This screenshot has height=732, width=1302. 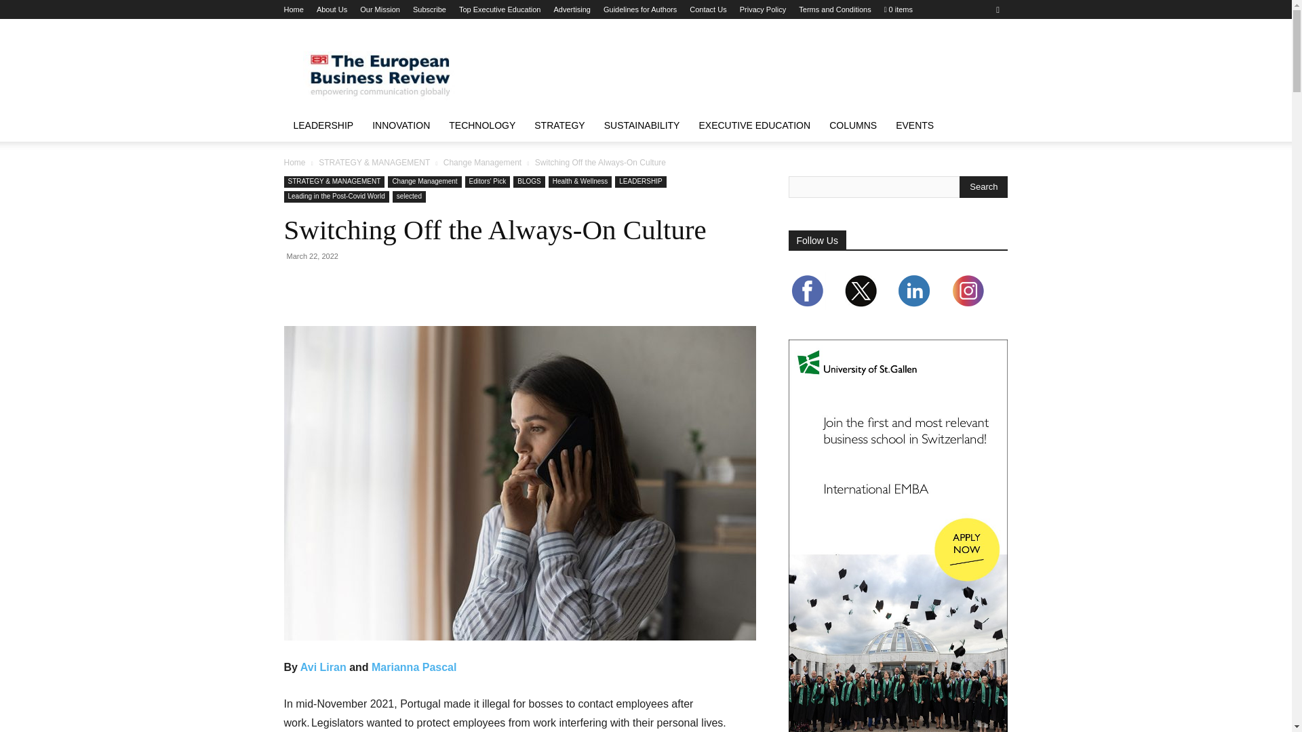 What do you see at coordinates (761, 68) in the screenshot?
I see `advertisement` at bounding box center [761, 68].